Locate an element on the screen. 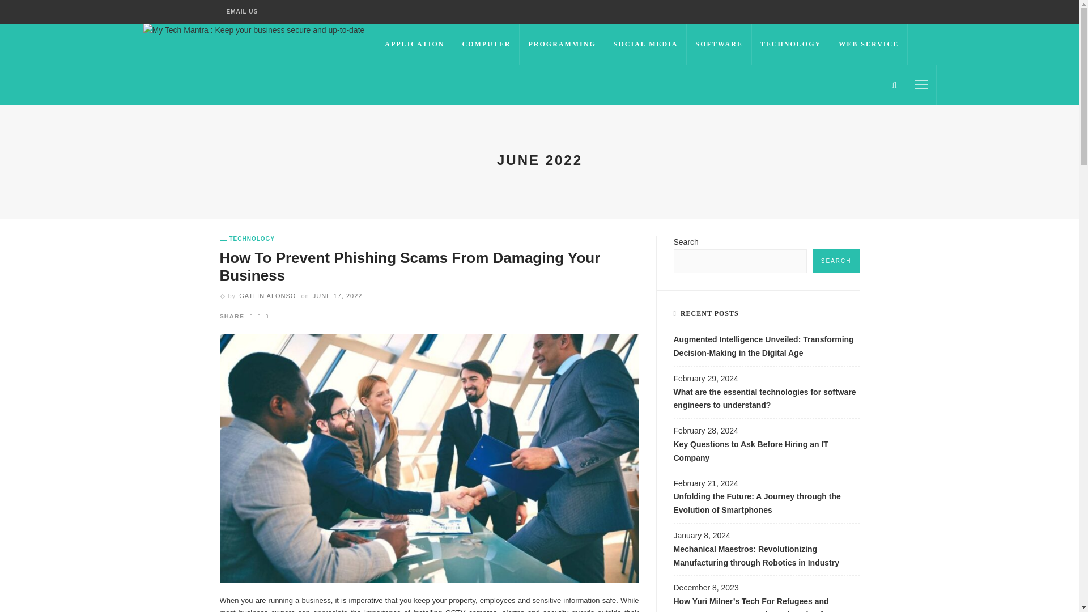 The image size is (1088, 612). EMAIL US is located at coordinates (243, 12).